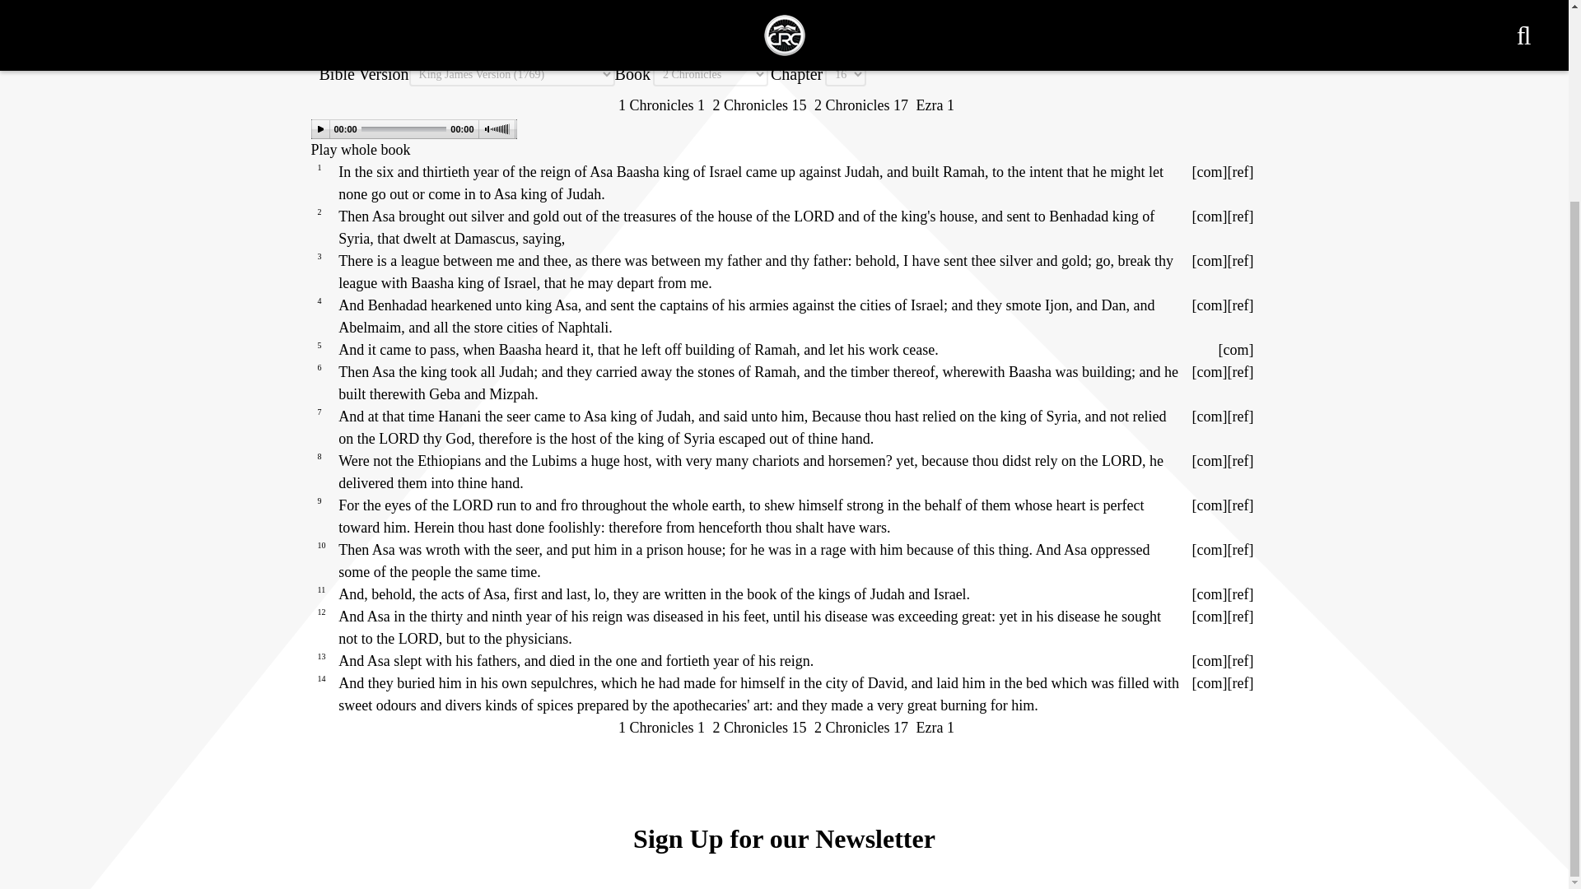  Describe the element at coordinates (1240, 550) in the screenshot. I see `Click to read ` at that location.